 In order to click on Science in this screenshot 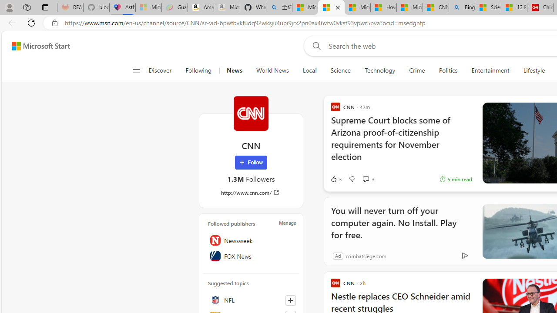, I will do `click(340, 70)`.